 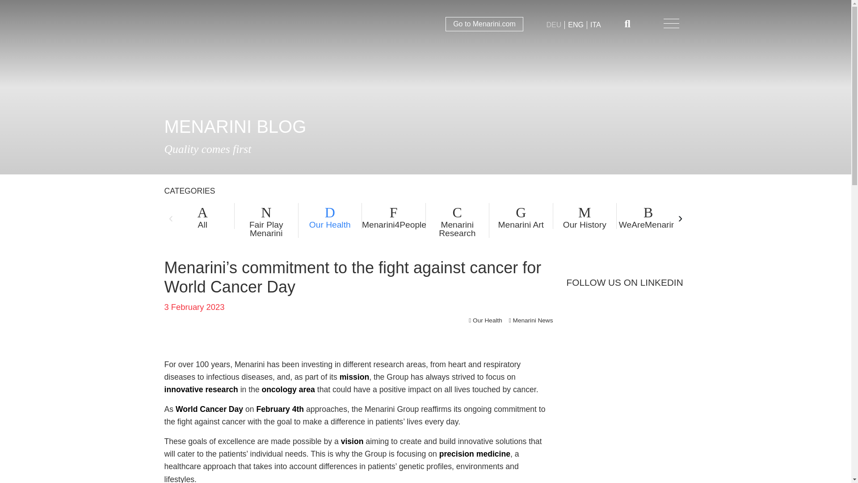 I want to click on ENG, so click(x=576, y=25).